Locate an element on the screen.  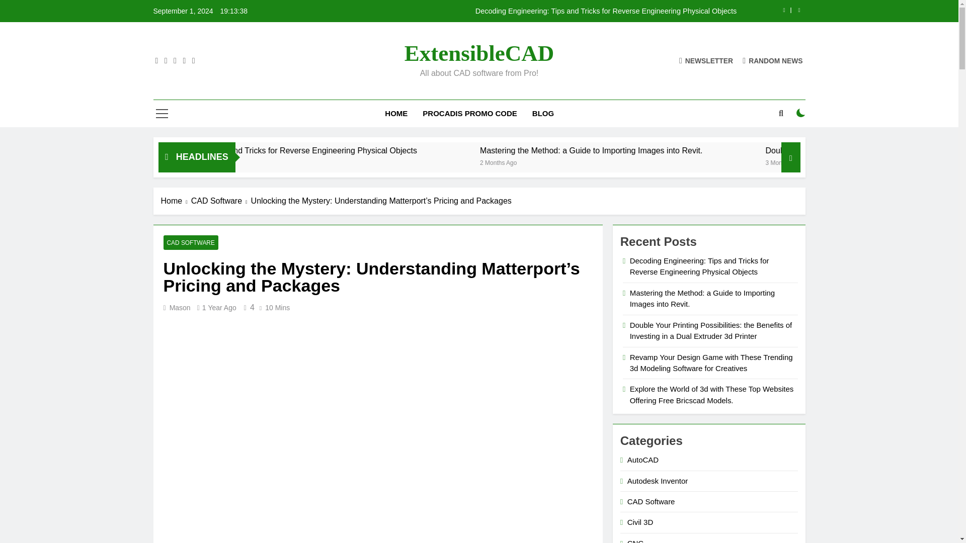
PROCADIS PROMO CODE is located at coordinates (470, 113).